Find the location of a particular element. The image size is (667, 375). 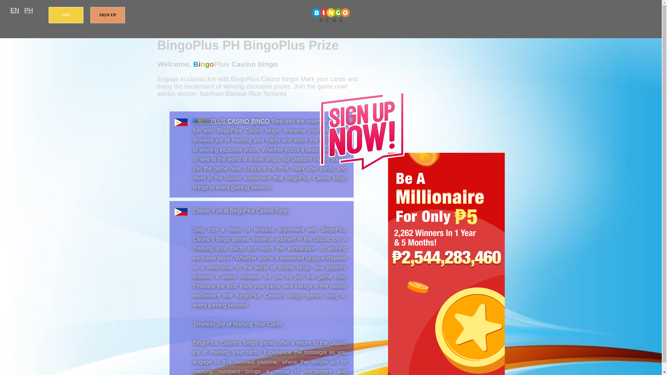

PH is located at coordinates (28, 10).